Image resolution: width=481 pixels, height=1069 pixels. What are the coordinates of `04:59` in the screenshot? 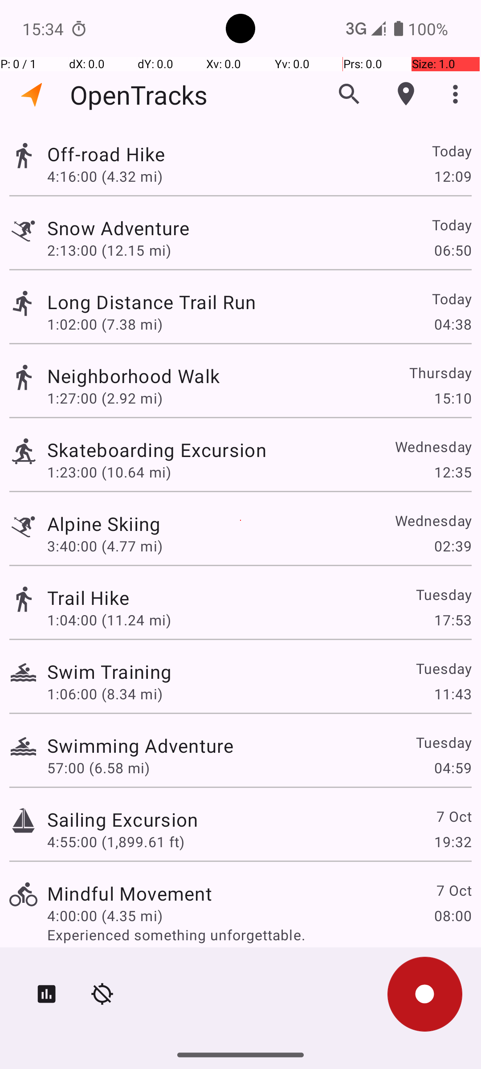 It's located at (452, 767).